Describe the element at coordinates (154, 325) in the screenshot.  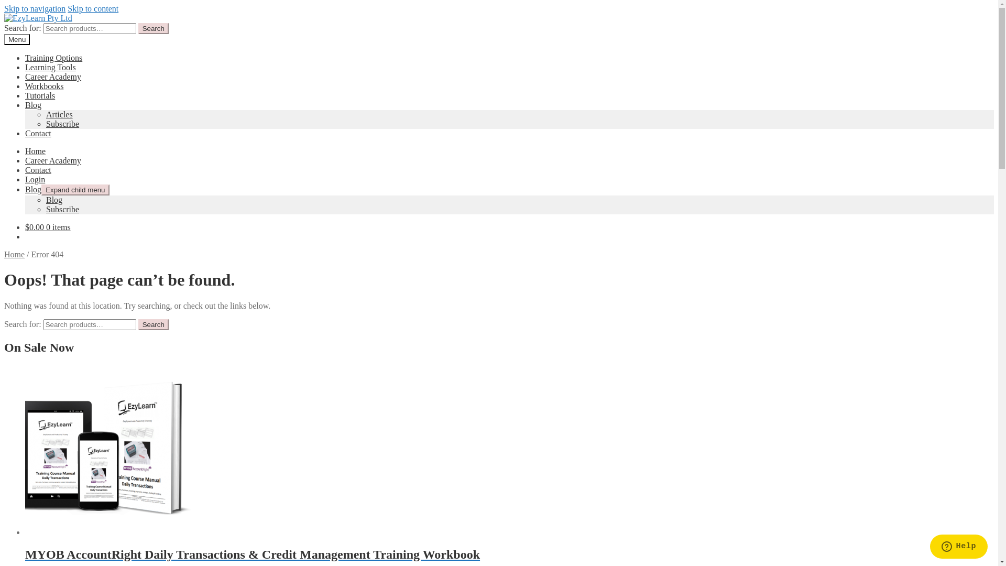
I see `Search` at that location.